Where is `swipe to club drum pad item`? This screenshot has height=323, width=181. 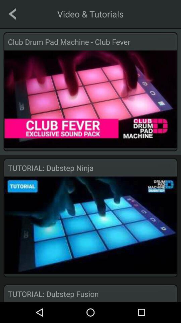 swipe to club drum pad item is located at coordinates (90, 42).